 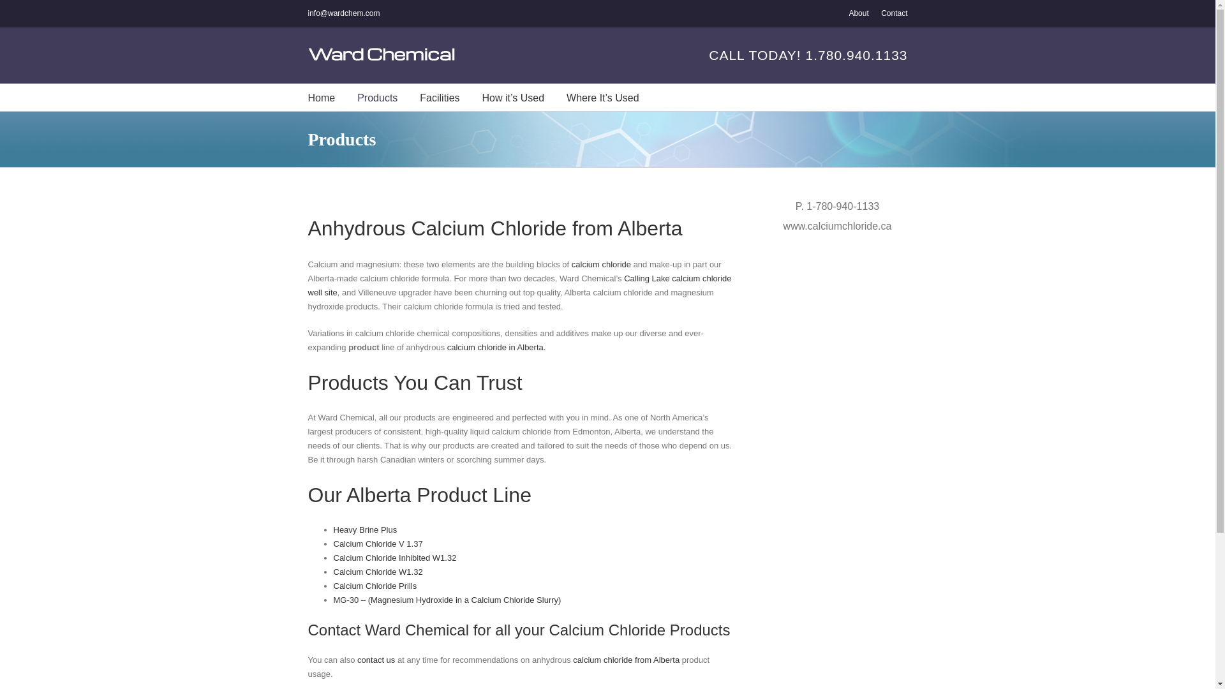 What do you see at coordinates (365, 530) in the screenshot?
I see `Heavy Brine Plus` at bounding box center [365, 530].